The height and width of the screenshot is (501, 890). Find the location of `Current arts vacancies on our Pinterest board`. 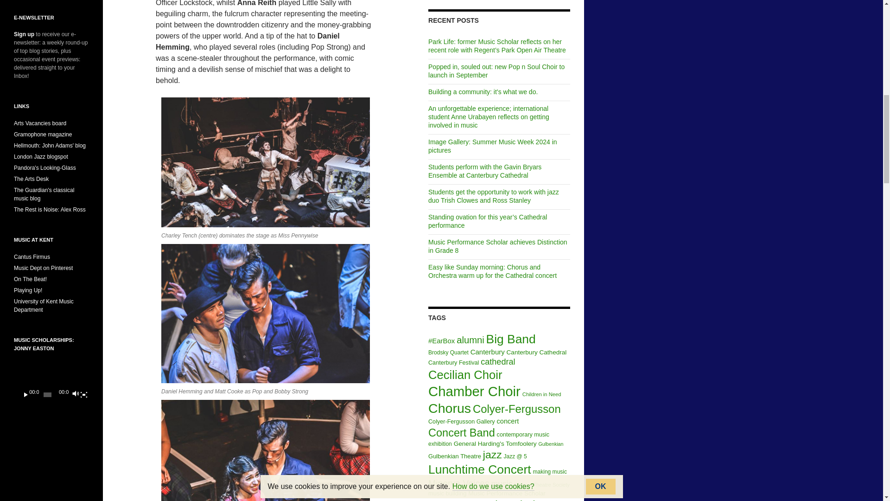

Current arts vacancies on our Pinterest board is located at coordinates (40, 123).